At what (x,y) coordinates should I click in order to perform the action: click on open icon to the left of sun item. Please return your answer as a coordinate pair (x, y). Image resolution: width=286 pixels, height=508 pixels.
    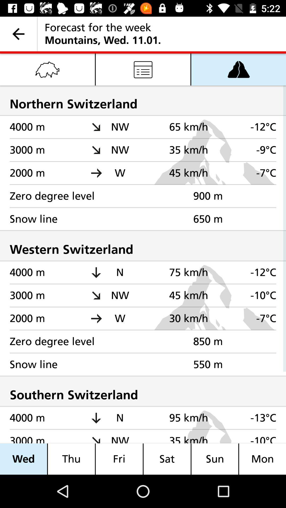
    Looking at the image, I should click on (167, 459).